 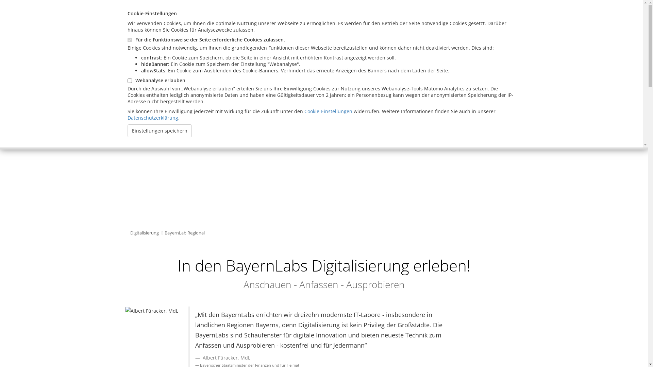 What do you see at coordinates (311, 11) in the screenshot?
I see `Leichte Sprache` at bounding box center [311, 11].